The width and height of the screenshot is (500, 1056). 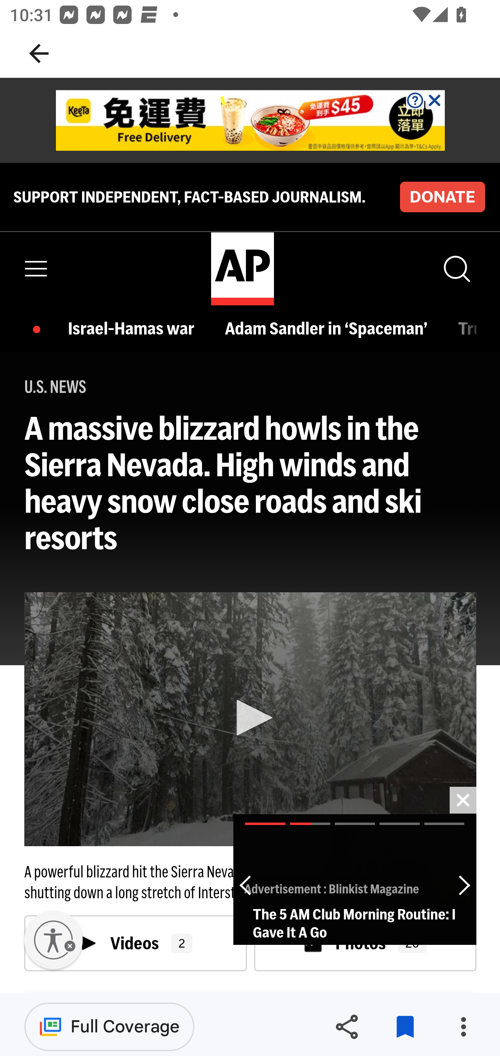 What do you see at coordinates (39, 53) in the screenshot?
I see `Navigate up` at bounding box center [39, 53].